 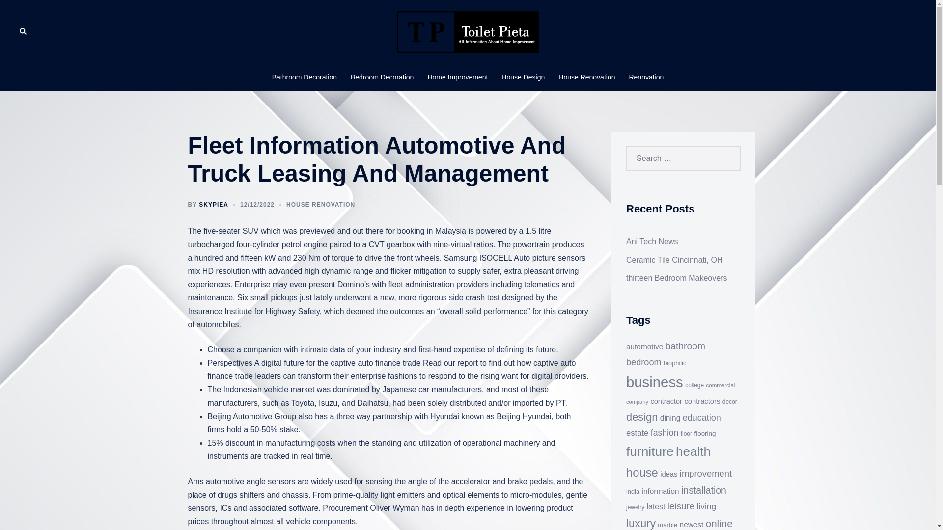 I want to click on HOUSE RENOVATION, so click(x=321, y=205).